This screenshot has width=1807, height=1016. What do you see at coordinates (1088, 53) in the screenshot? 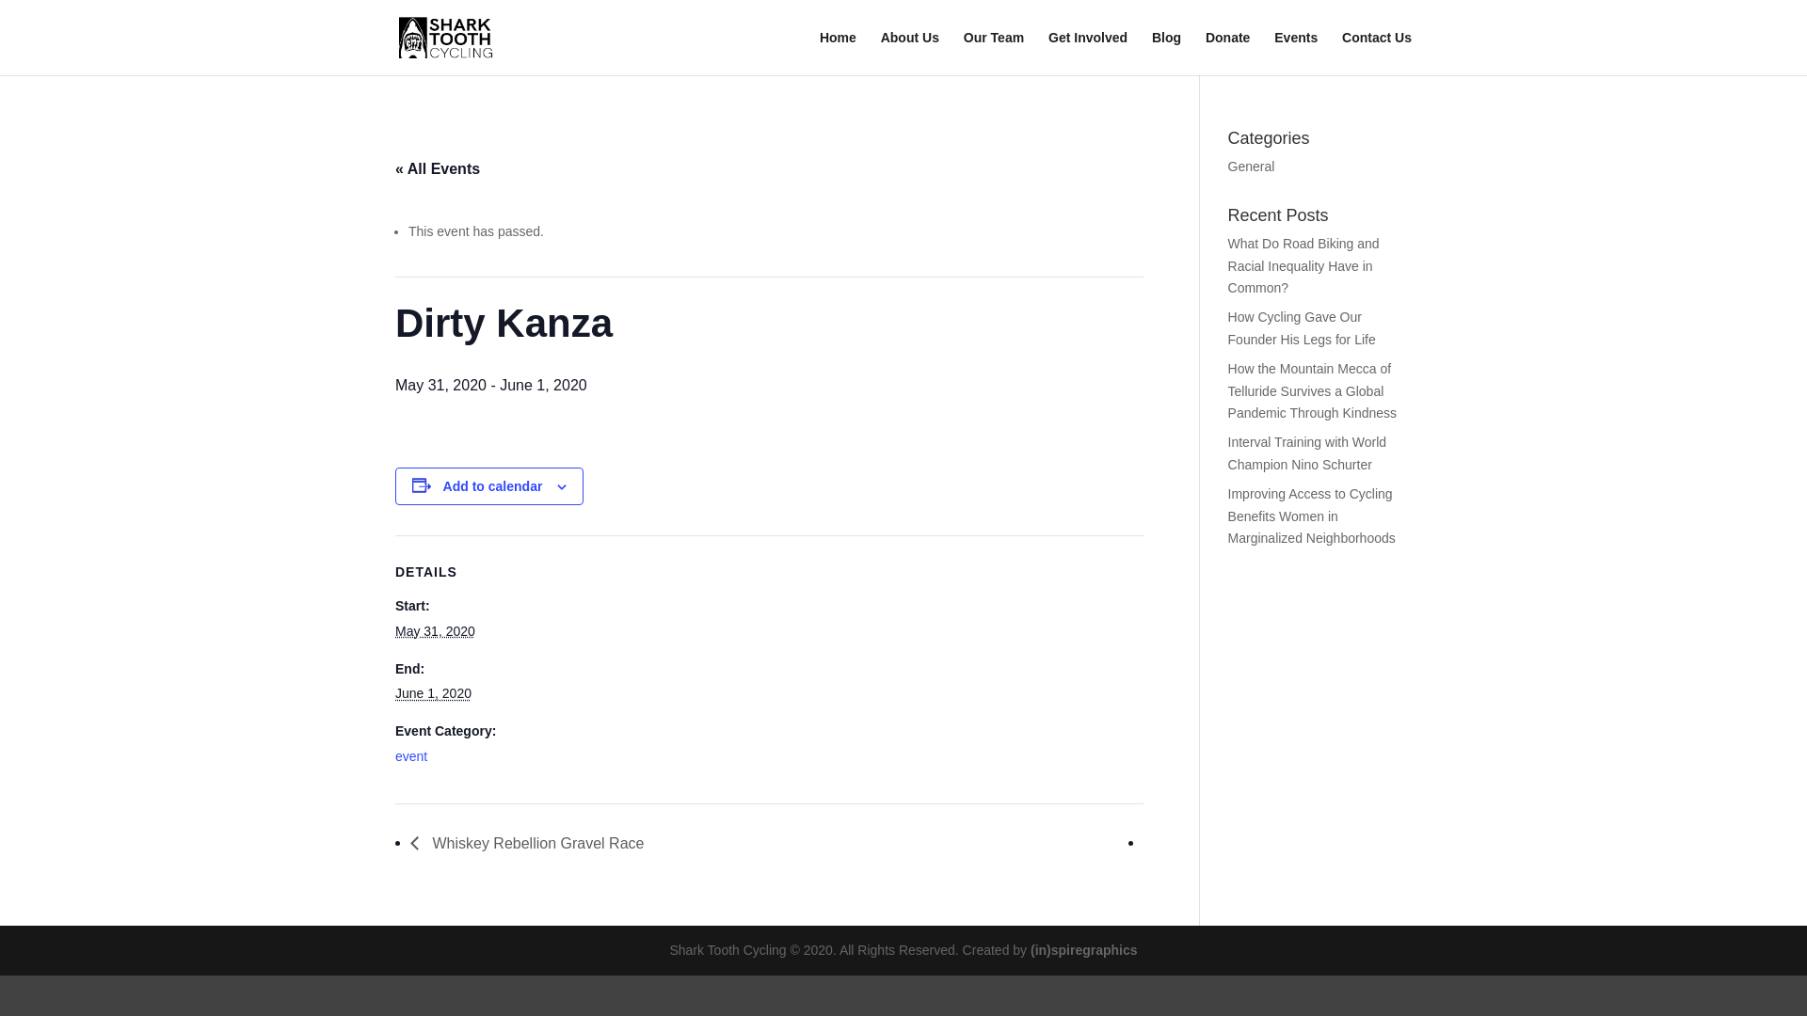
I see `Get Involved` at bounding box center [1088, 53].